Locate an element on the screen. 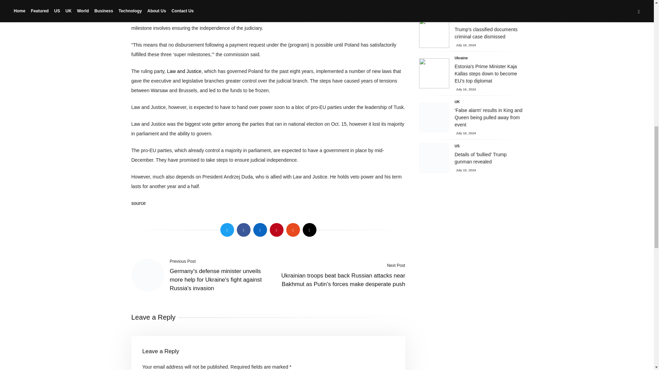 This screenshot has height=370, width=659. Share on Facebook is located at coordinates (243, 230).